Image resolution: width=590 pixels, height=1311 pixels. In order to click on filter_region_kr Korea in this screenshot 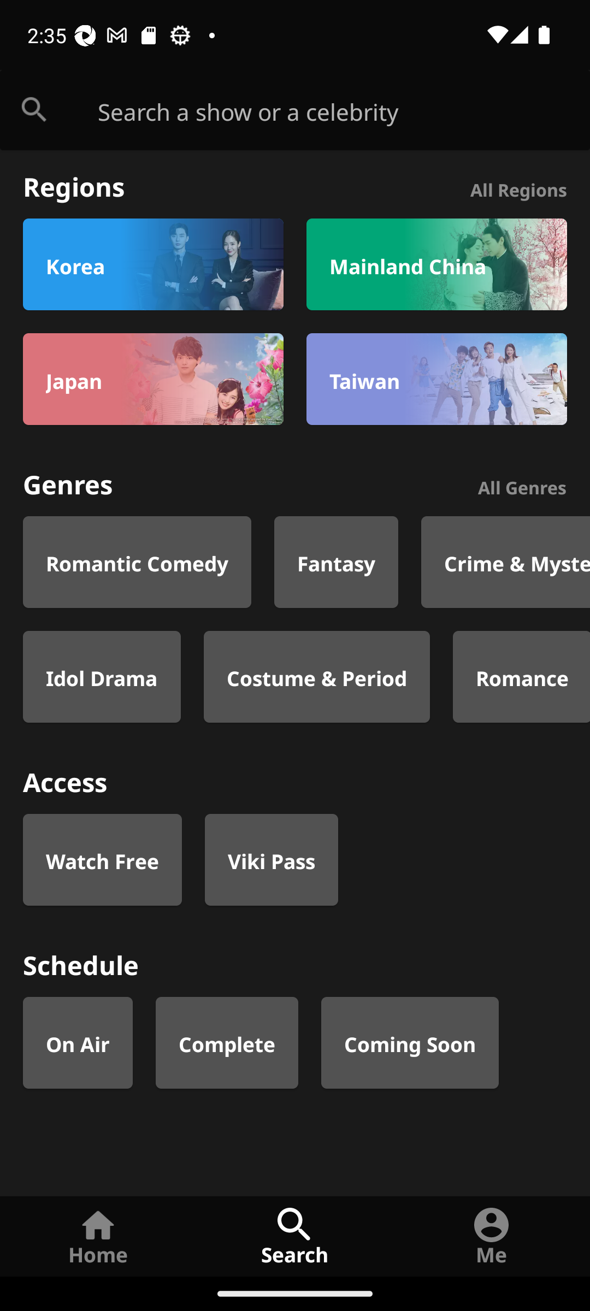, I will do `click(153, 264)`.